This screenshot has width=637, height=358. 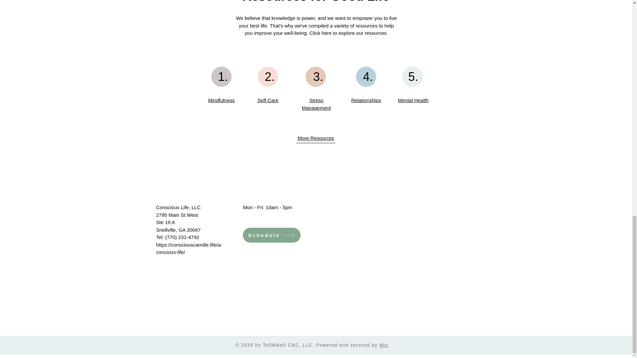 I want to click on More Resources, so click(x=316, y=138).